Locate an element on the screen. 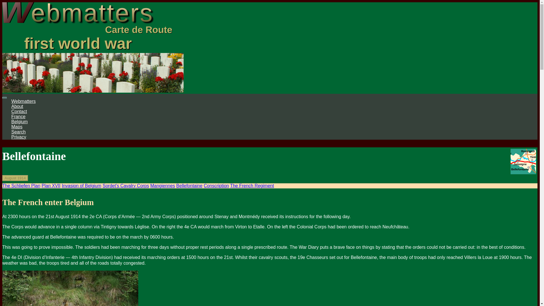 Image resolution: width=544 pixels, height=306 pixels. August 1914 is located at coordinates (15, 178).